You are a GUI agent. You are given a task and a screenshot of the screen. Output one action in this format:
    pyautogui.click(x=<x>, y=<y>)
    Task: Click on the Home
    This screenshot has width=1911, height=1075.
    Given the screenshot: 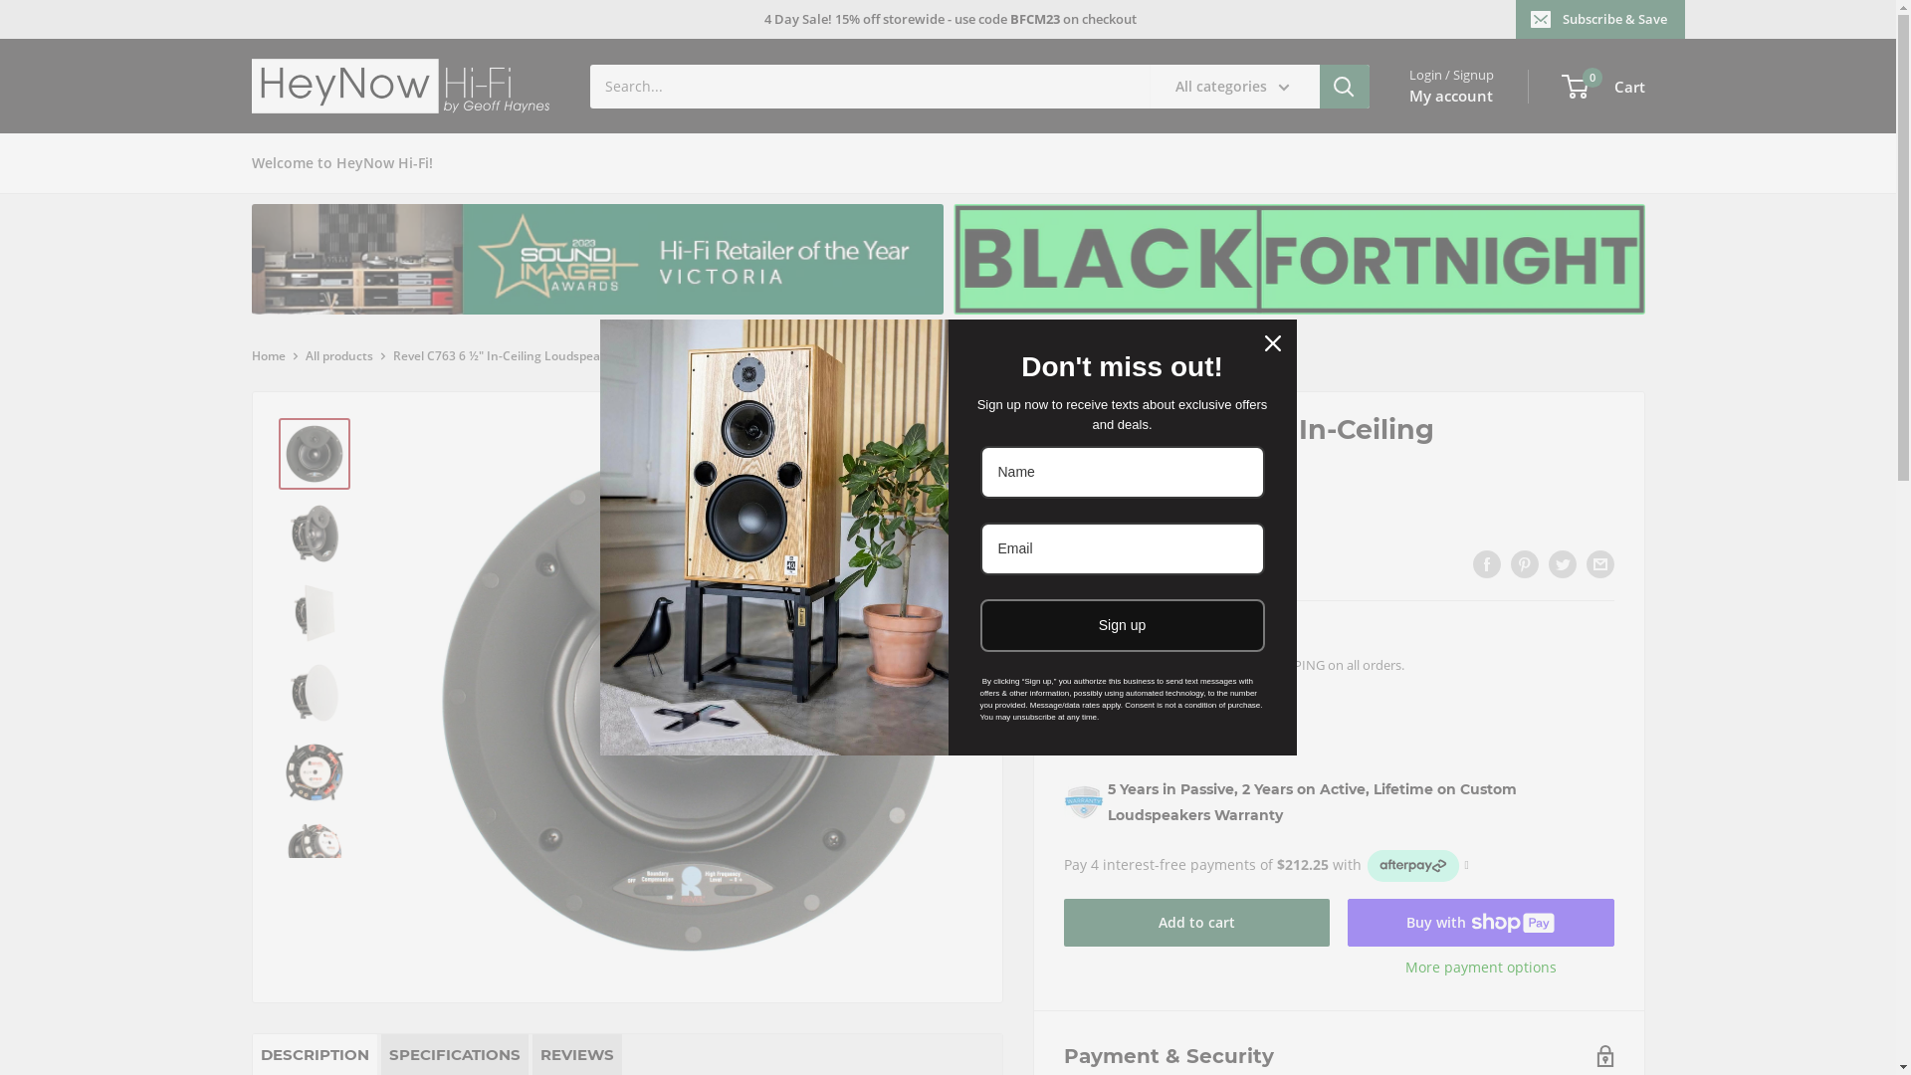 What is the action you would take?
    pyautogui.click(x=268, y=356)
    